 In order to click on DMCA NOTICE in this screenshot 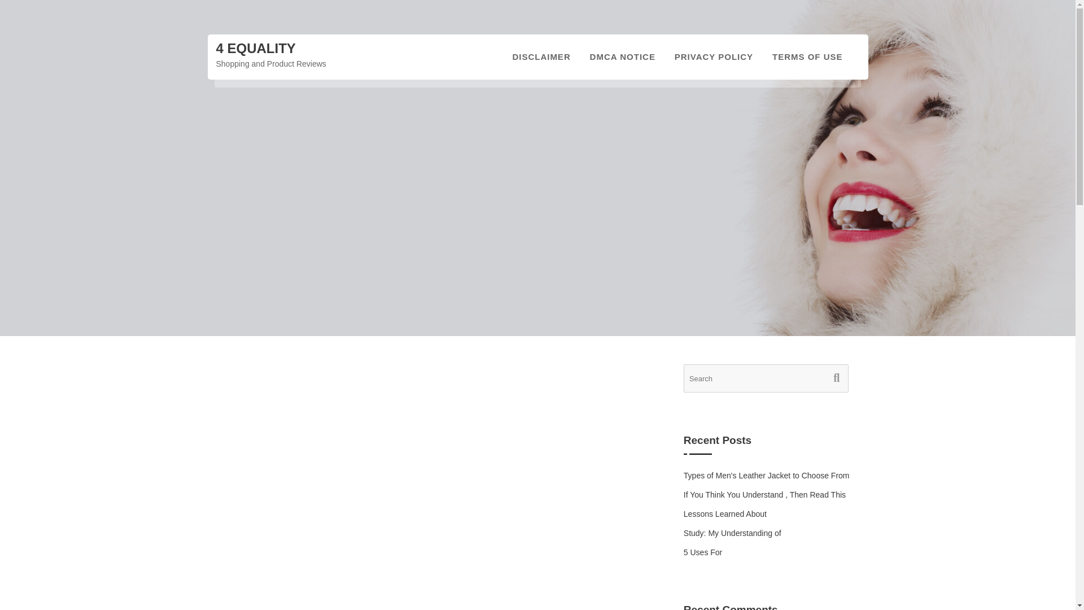, I will do `click(622, 56)`.